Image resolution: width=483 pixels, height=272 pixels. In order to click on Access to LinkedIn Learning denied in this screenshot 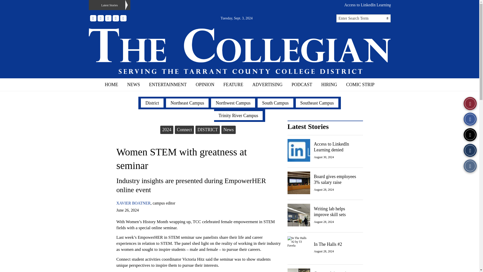, I will do `click(373, 5)`.